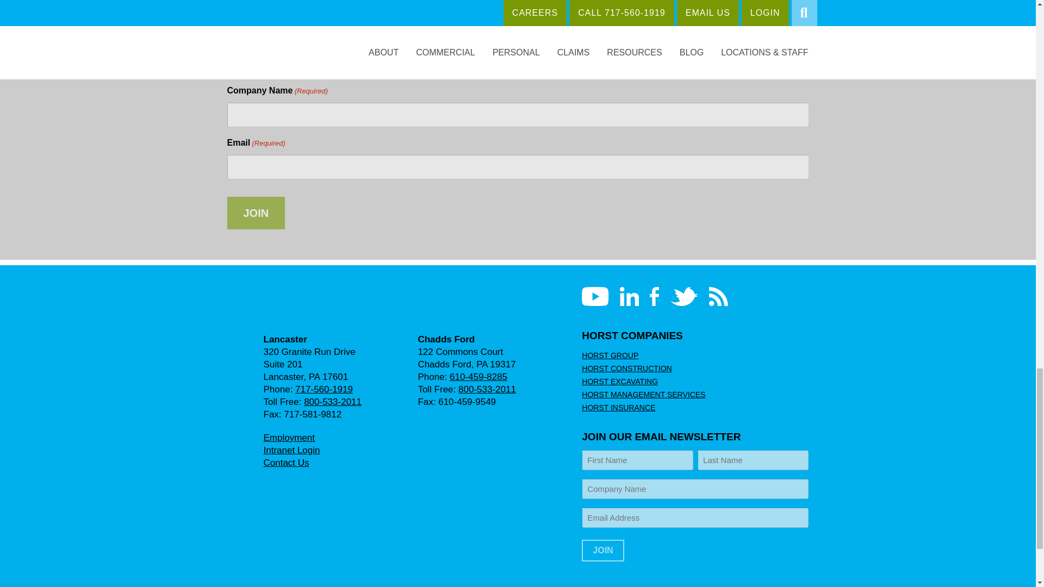 This screenshot has height=587, width=1044. What do you see at coordinates (487, 389) in the screenshot?
I see `800-533-2011` at bounding box center [487, 389].